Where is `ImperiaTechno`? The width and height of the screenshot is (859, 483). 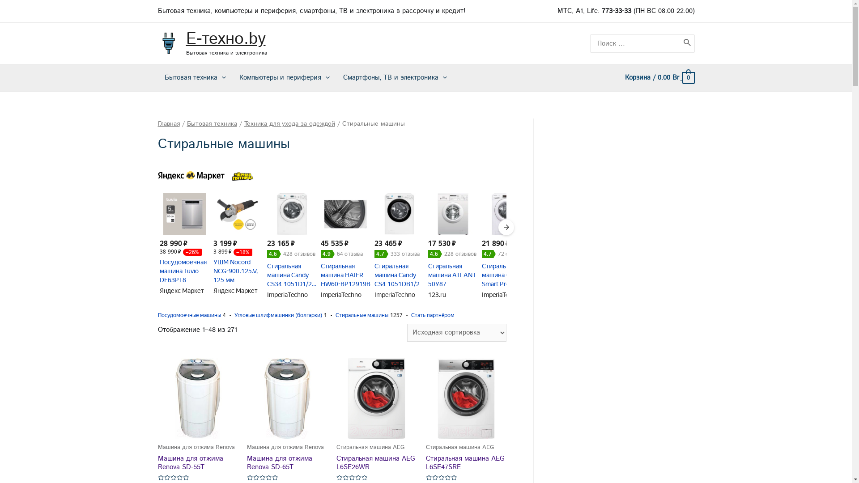
ImperiaTechno is located at coordinates (341, 295).